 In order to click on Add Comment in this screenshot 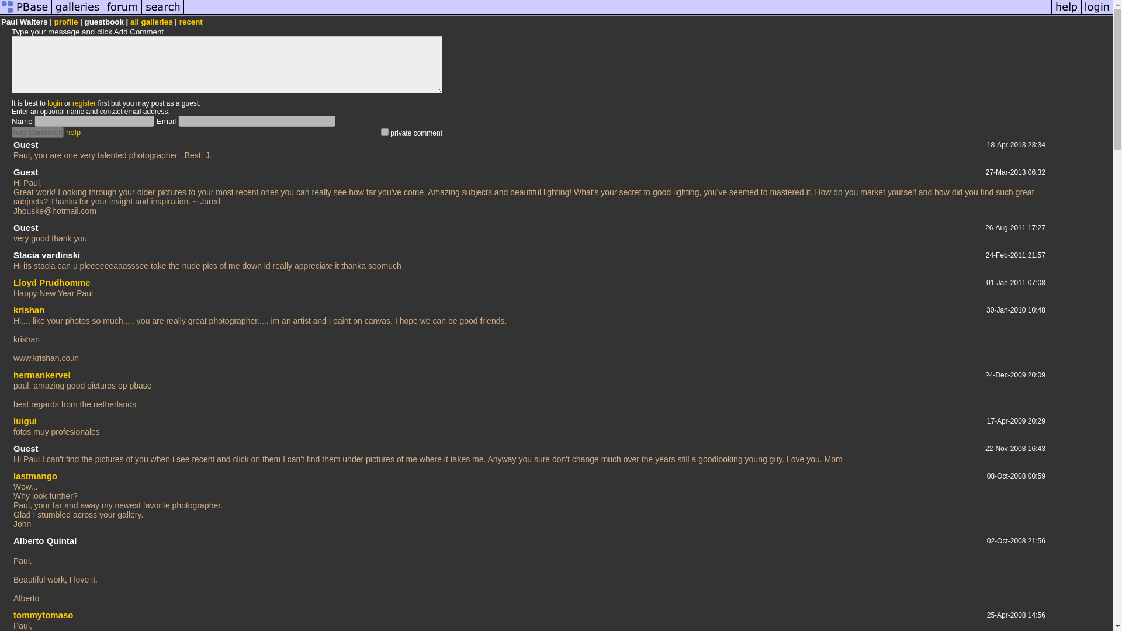, I will do `click(37, 132)`.